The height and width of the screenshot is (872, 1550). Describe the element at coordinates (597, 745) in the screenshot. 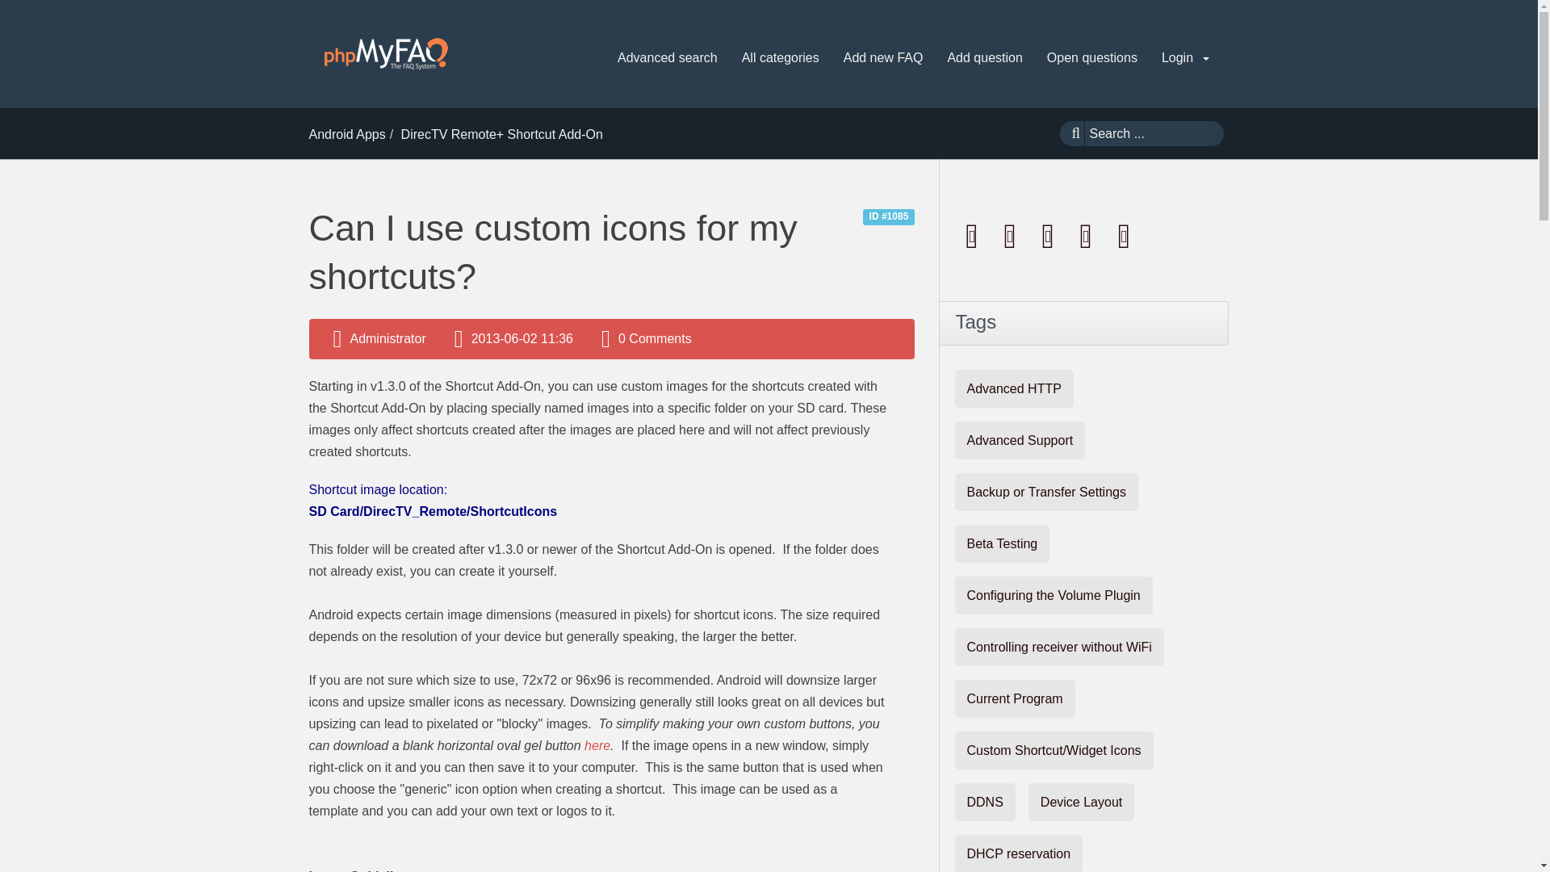

I see `here` at that location.